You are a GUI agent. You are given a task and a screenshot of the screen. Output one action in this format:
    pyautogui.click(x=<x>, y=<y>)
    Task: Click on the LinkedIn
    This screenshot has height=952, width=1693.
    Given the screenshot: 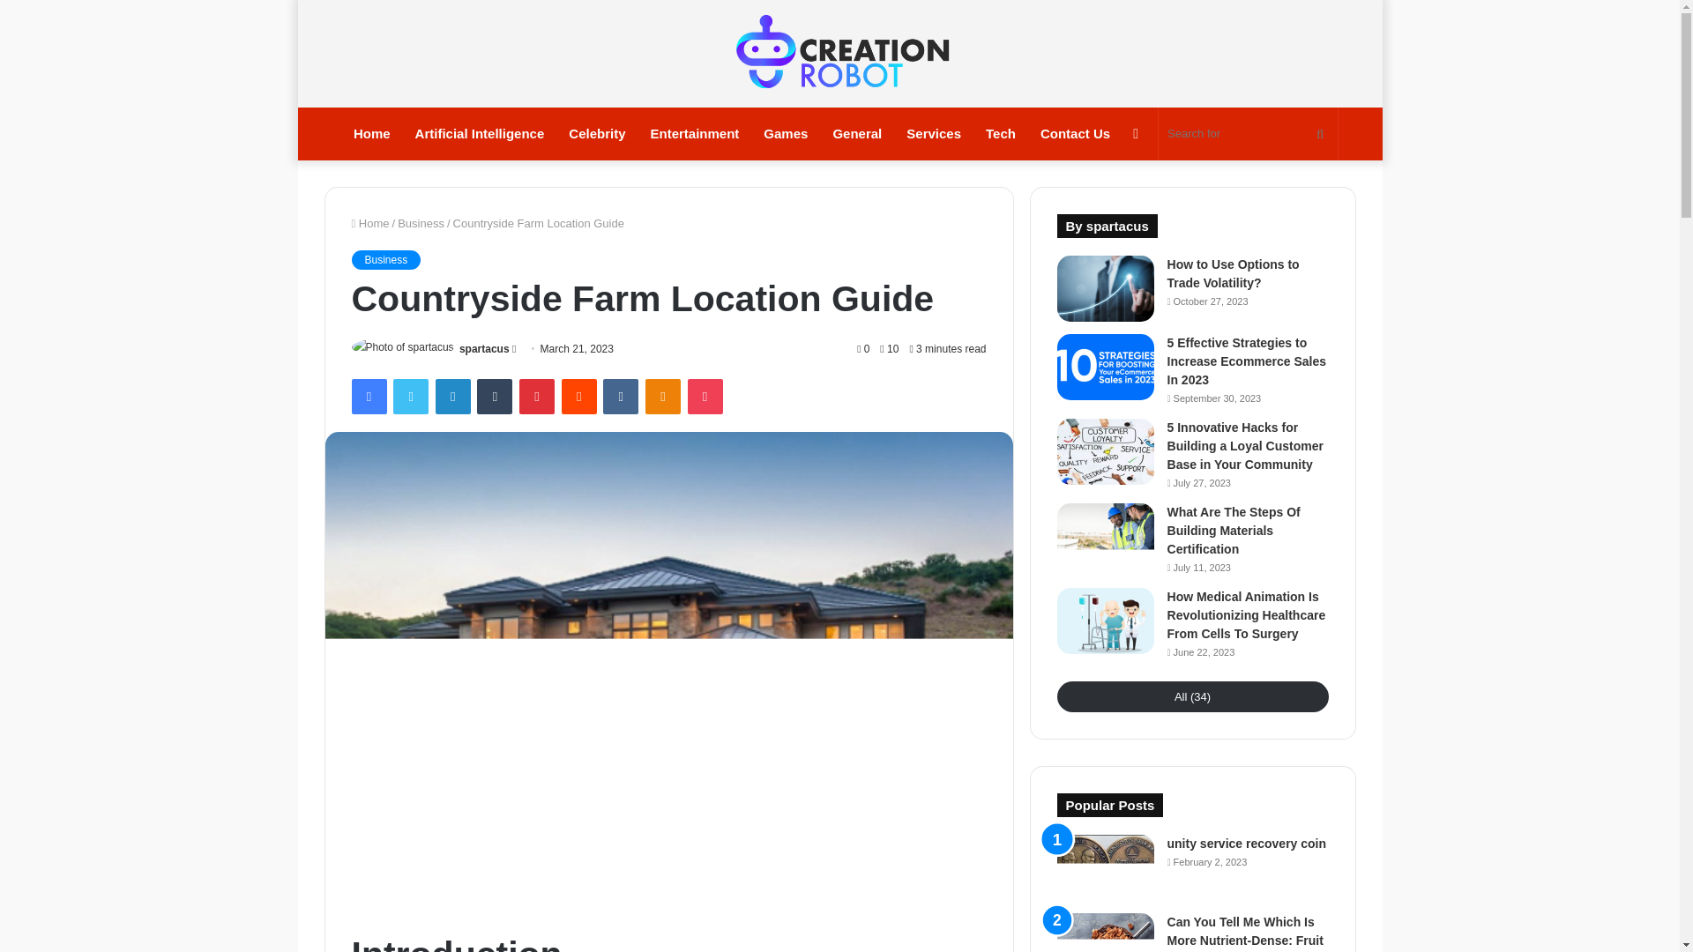 What is the action you would take?
    pyautogui.click(x=452, y=396)
    